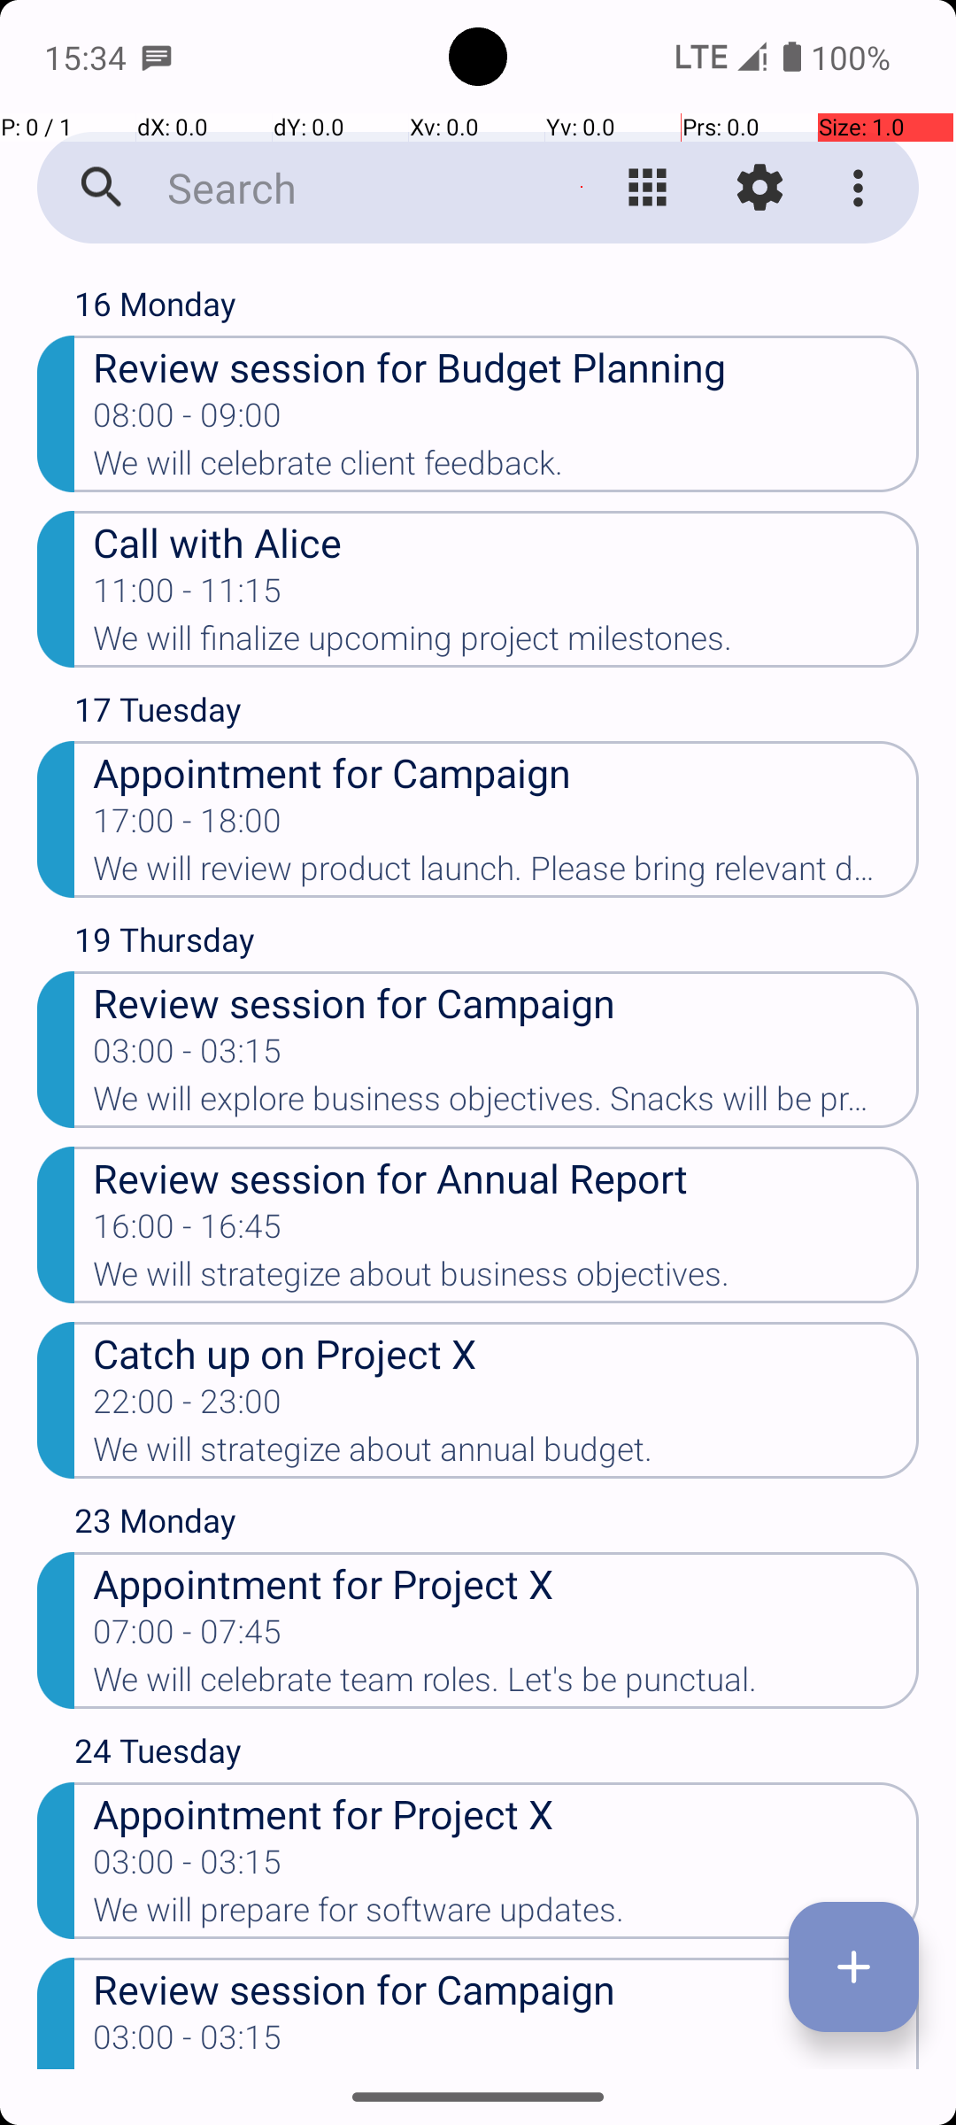 The height and width of the screenshot is (2125, 956). What do you see at coordinates (506, 1685) in the screenshot?
I see `We will celebrate team roles. Let's be punctual.` at bounding box center [506, 1685].